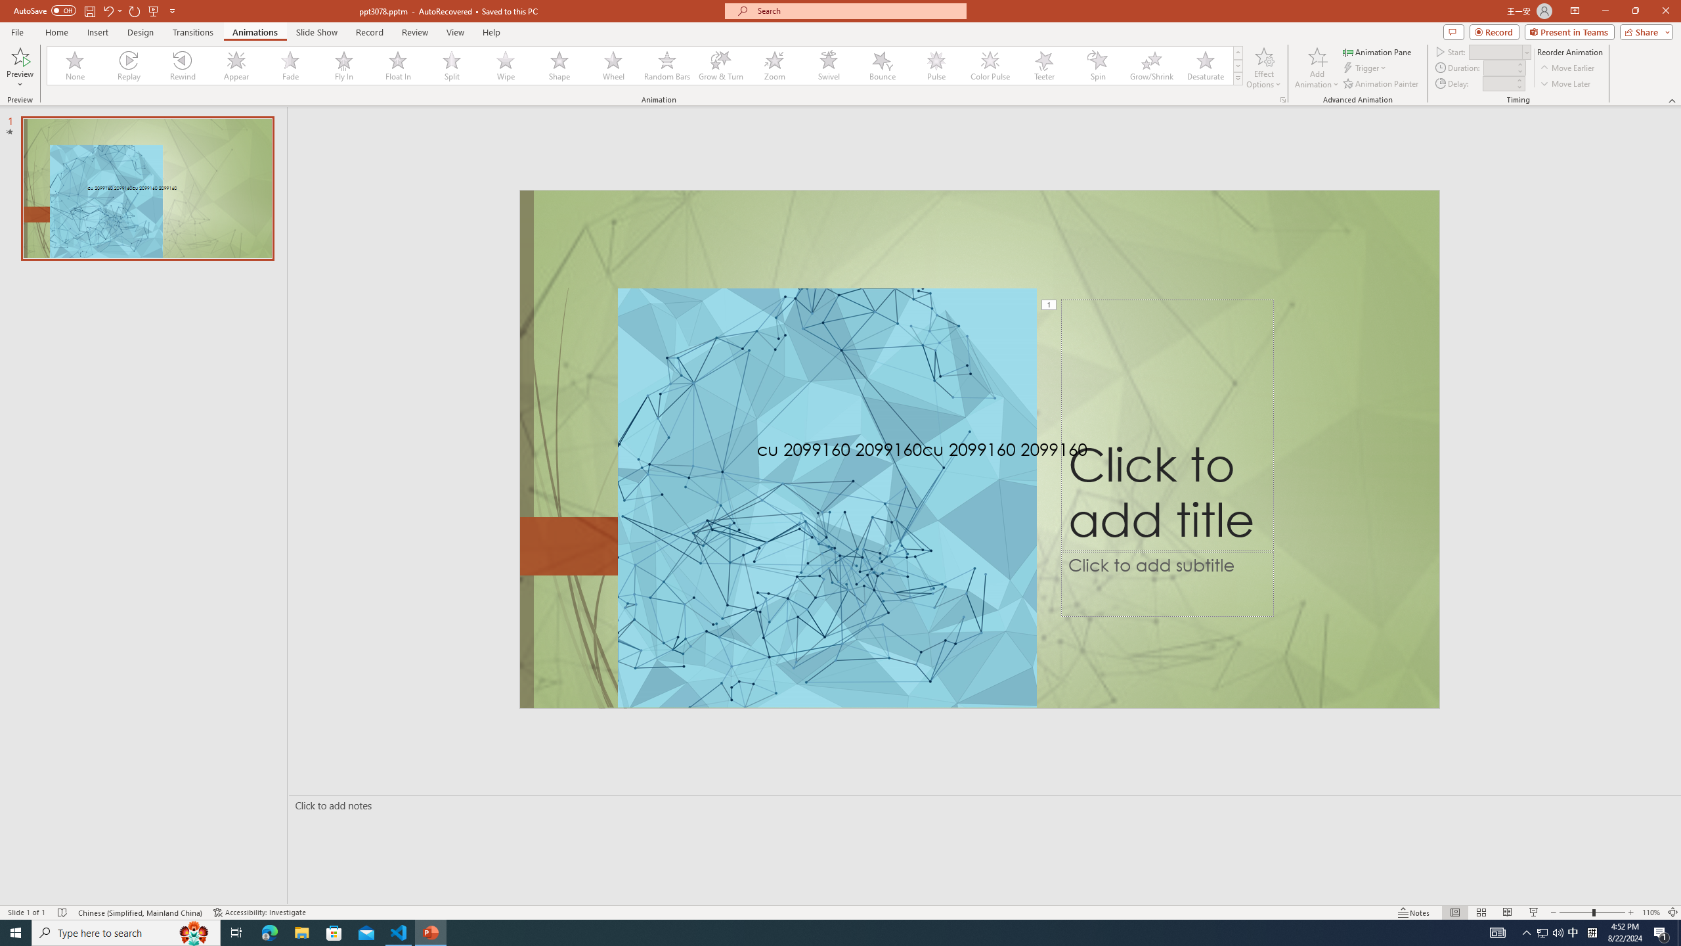  I want to click on AutomationID: AnimationGallery, so click(645, 66).